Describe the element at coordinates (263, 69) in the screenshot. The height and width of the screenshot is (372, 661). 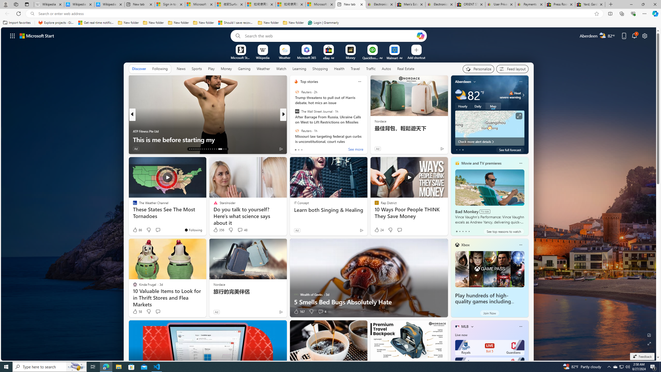
I see `Weather` at that location.